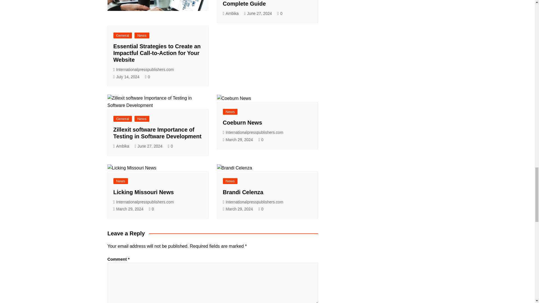 This screenshot has height=303, width=539. Describe the element at coordinates (121, 146) in the screenshot. I see `Ambika` at that location.